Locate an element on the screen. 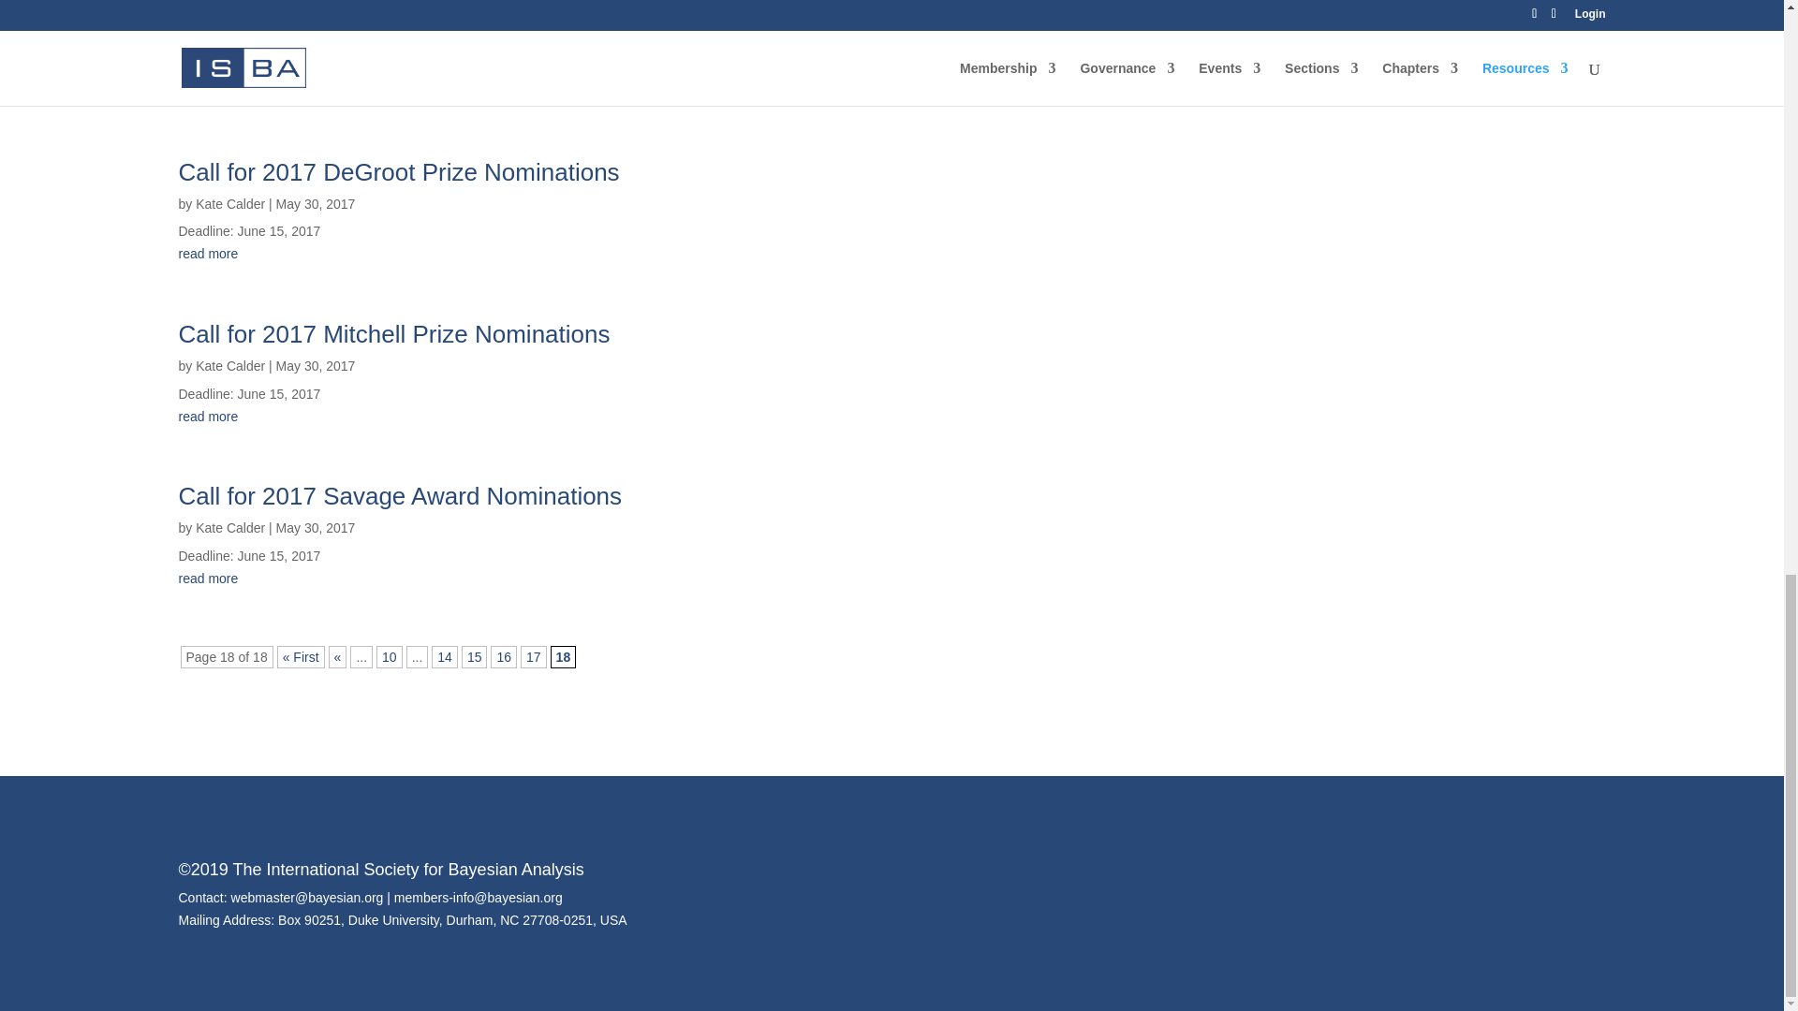 The width and height of the screenshot is (1798, 1011). Page 17 is located at coordinates (534, 657).